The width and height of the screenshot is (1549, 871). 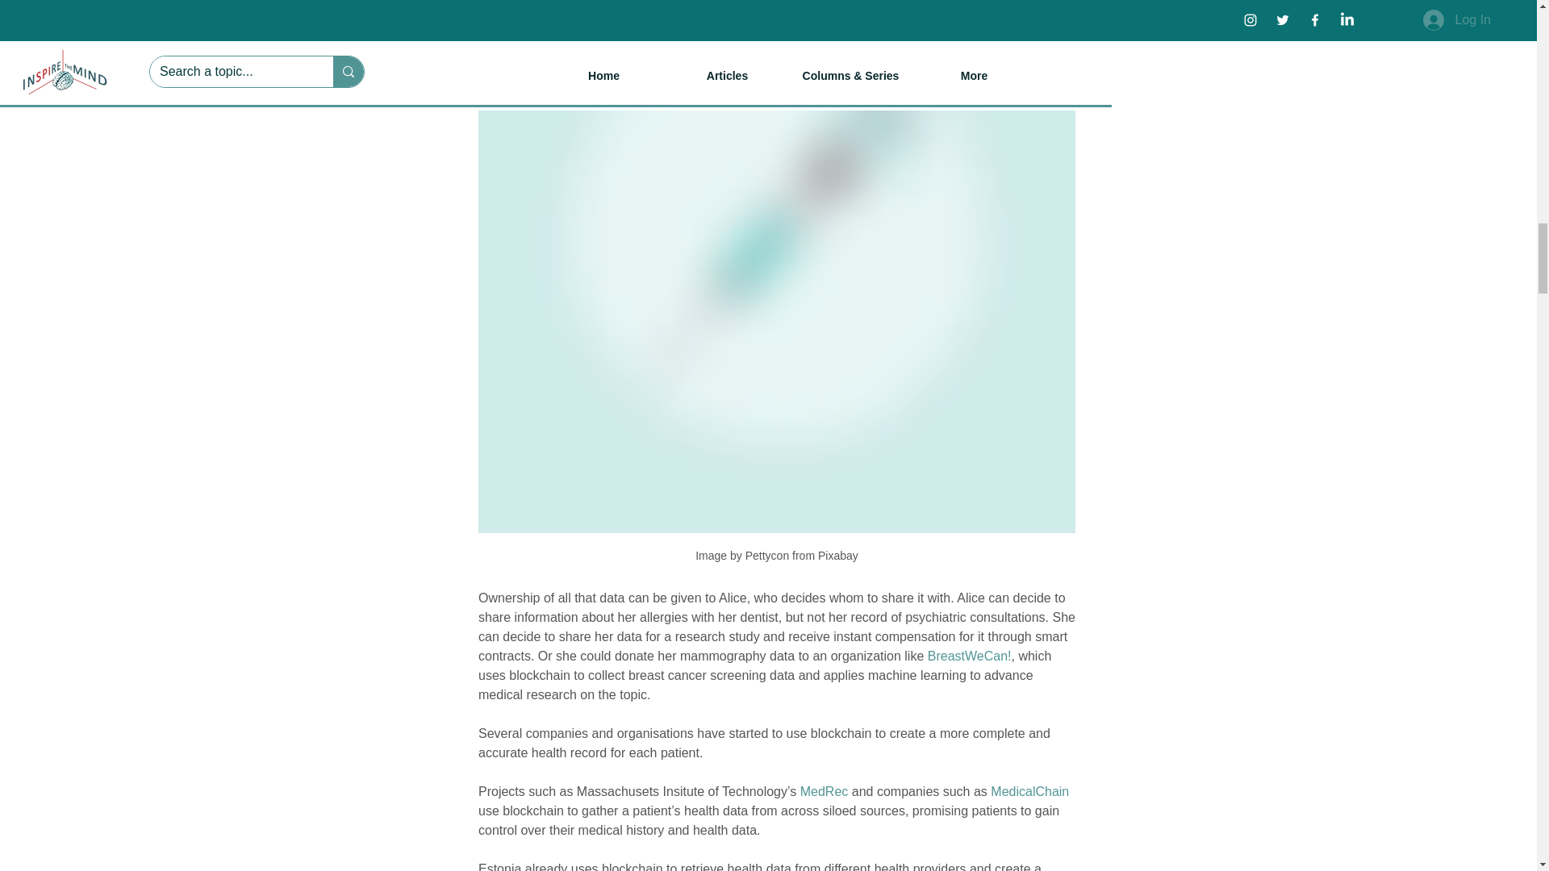 I want to click on MedicalChain, so click(x=1029, y=792).